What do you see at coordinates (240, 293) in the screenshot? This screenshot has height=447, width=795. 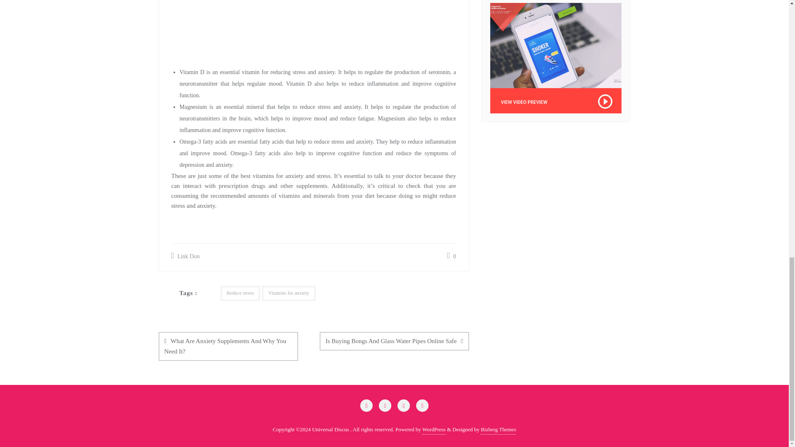 I see `Reduce stress` at bounding box center [240, 293].